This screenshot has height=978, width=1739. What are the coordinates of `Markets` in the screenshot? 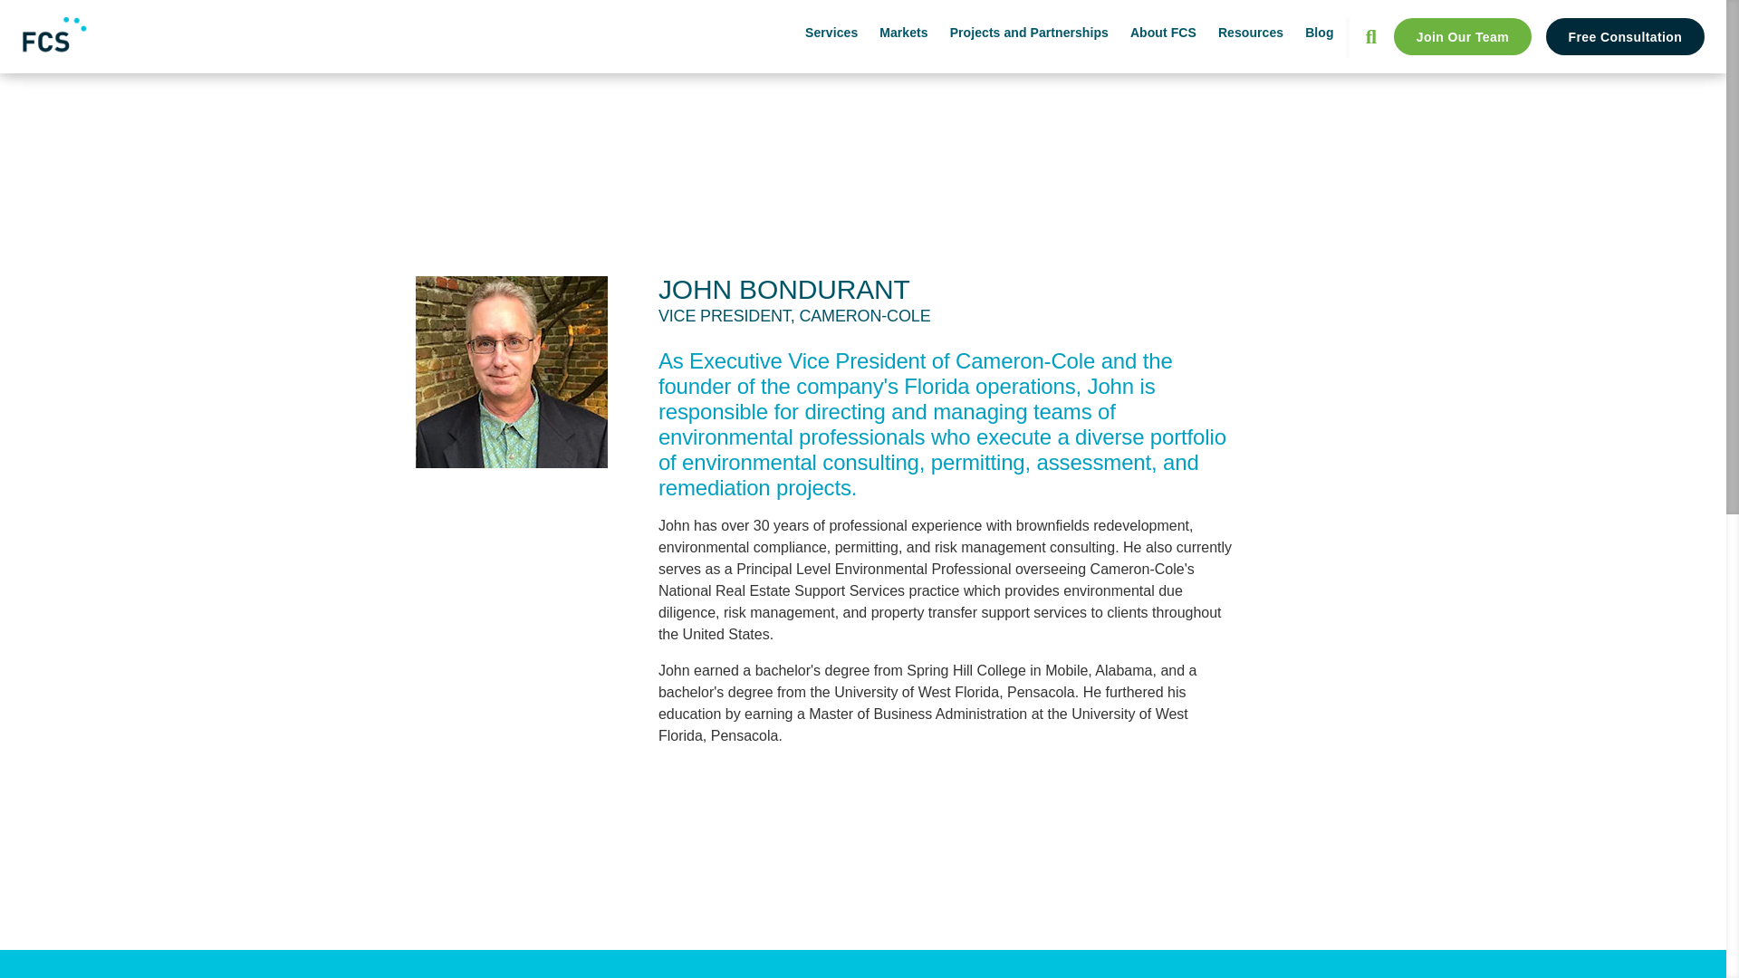 It's located at (903, 33).